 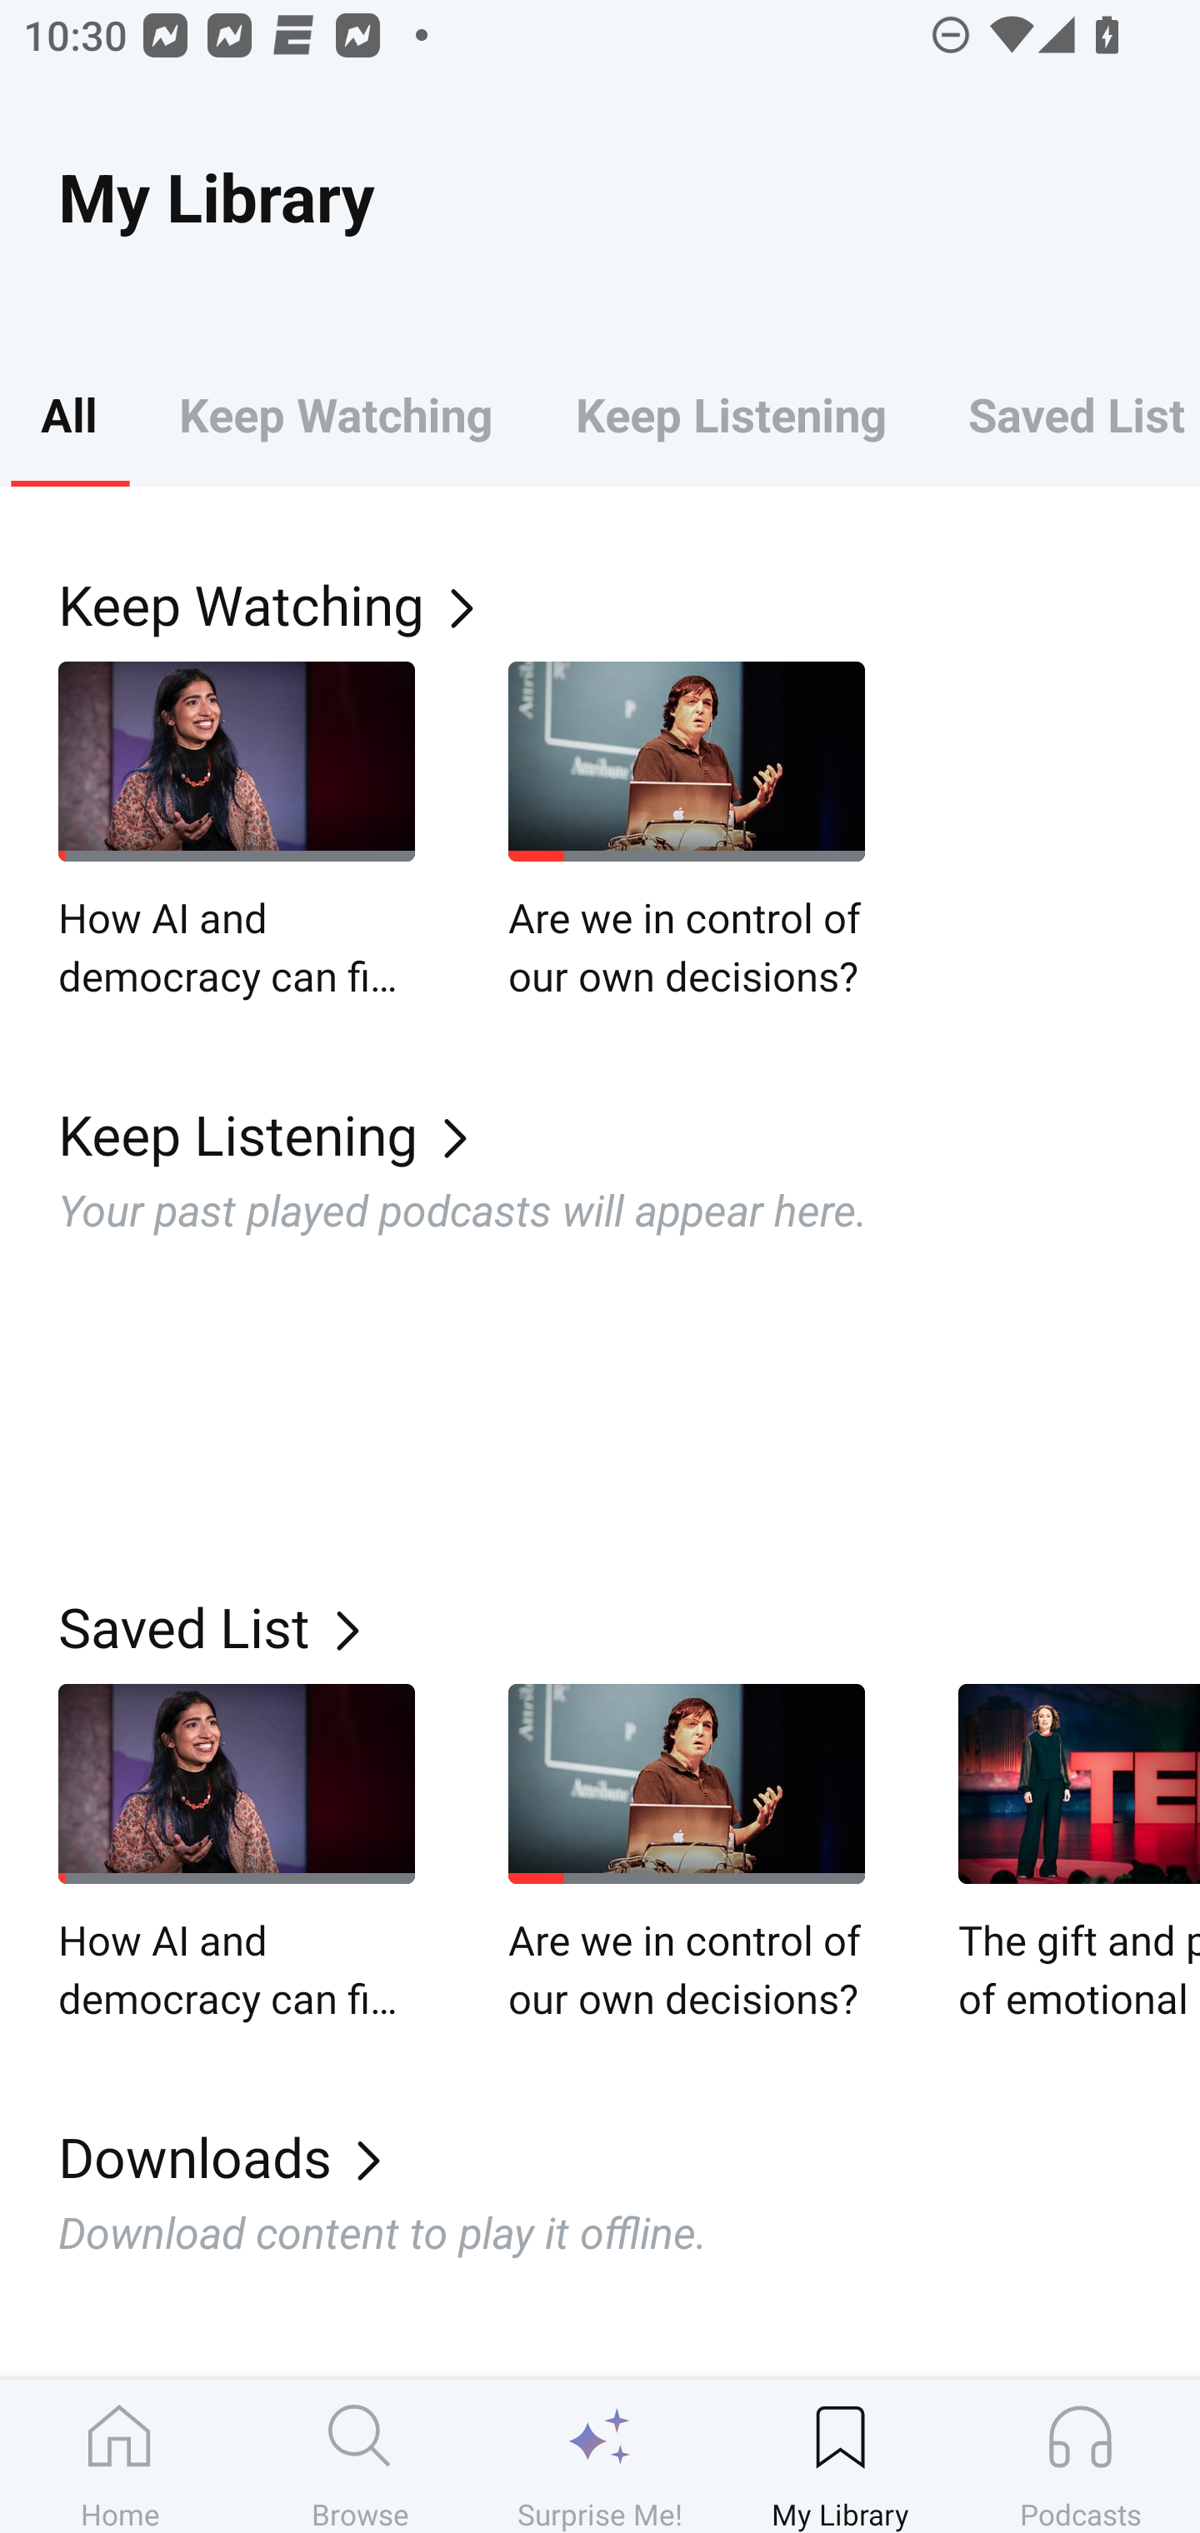 What do you see at coordinates (335, 413) in the screenshot?
I see `Keep Watching` at bounding box center [335, 413].